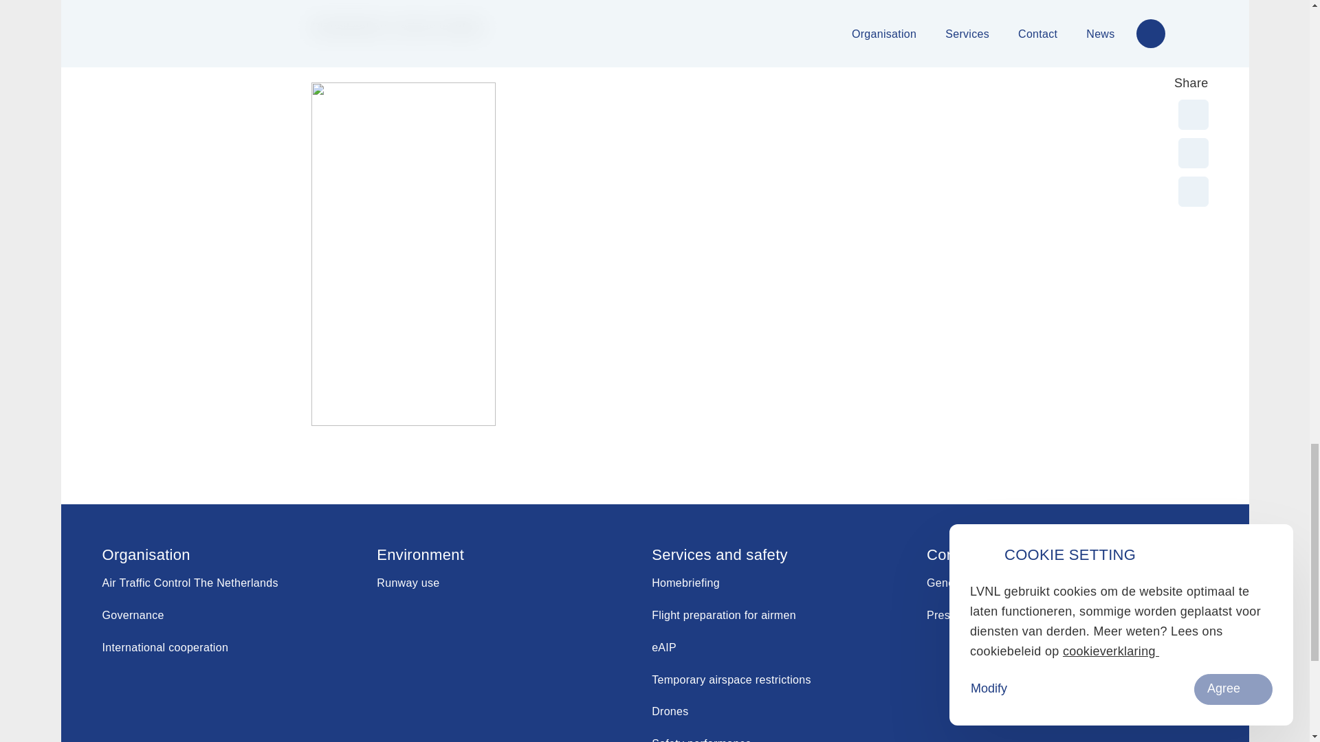  Describe the element at coordinates (189, 583) in the screenshot. I see `Air Traffic Control The Netherlands` at that location.